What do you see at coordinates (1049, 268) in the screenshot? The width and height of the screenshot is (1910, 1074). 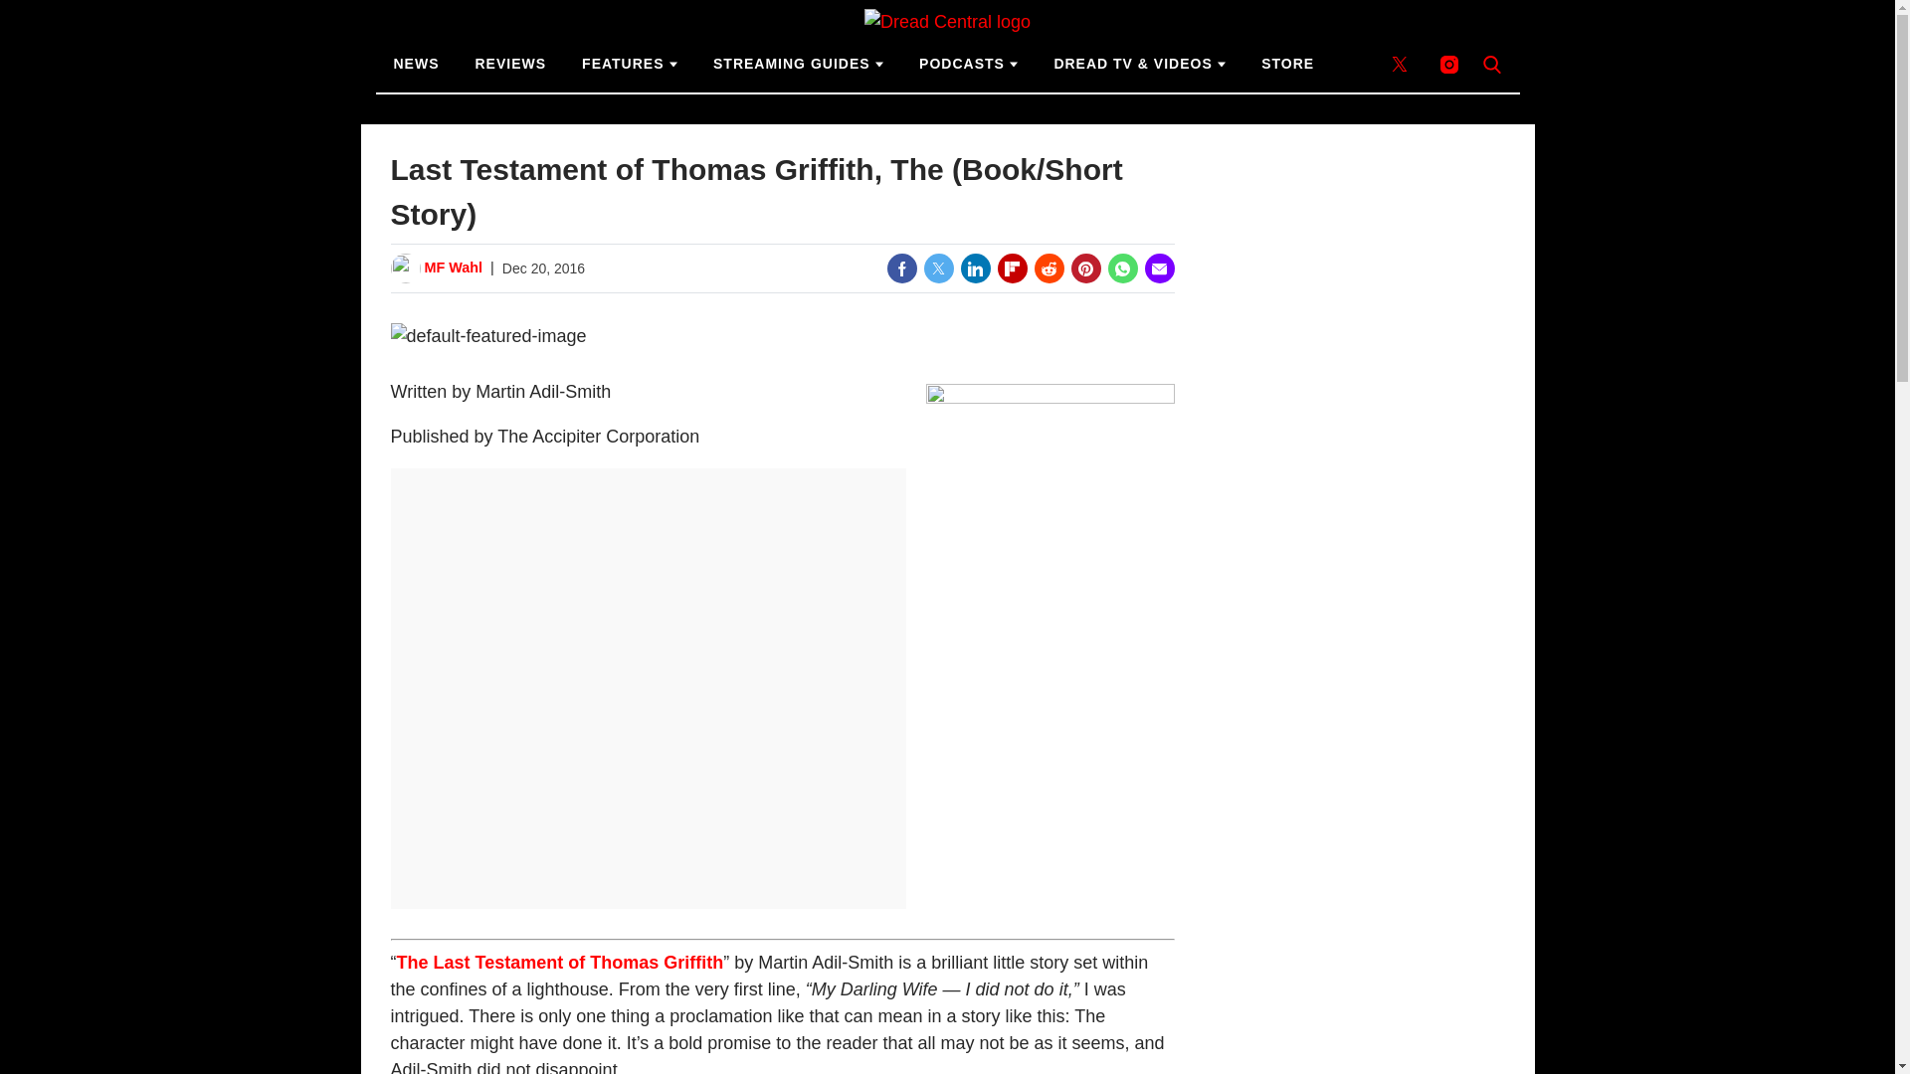 I see `Share on Reddit` at bounding box center [1049, 268].